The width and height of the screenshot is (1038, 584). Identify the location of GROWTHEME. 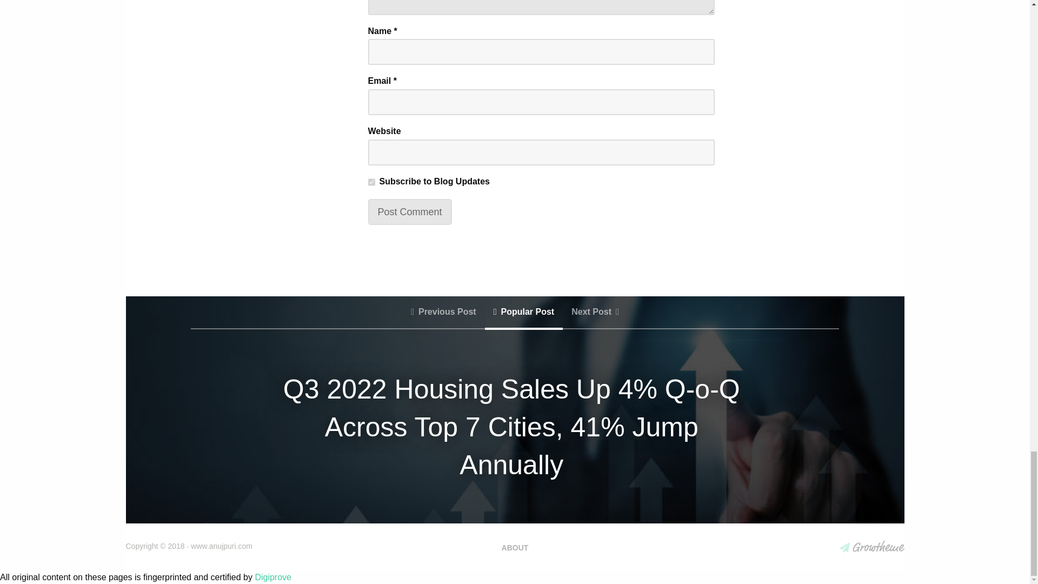
(871, 546).